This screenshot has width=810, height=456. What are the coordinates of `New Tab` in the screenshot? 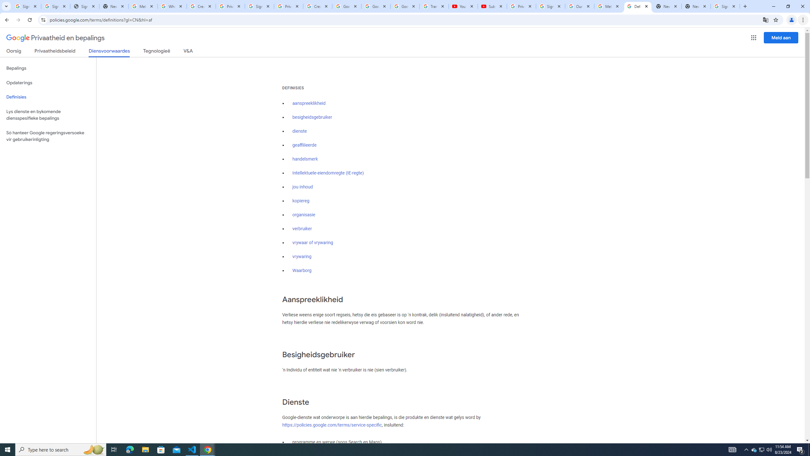 It's located at (696, 6).